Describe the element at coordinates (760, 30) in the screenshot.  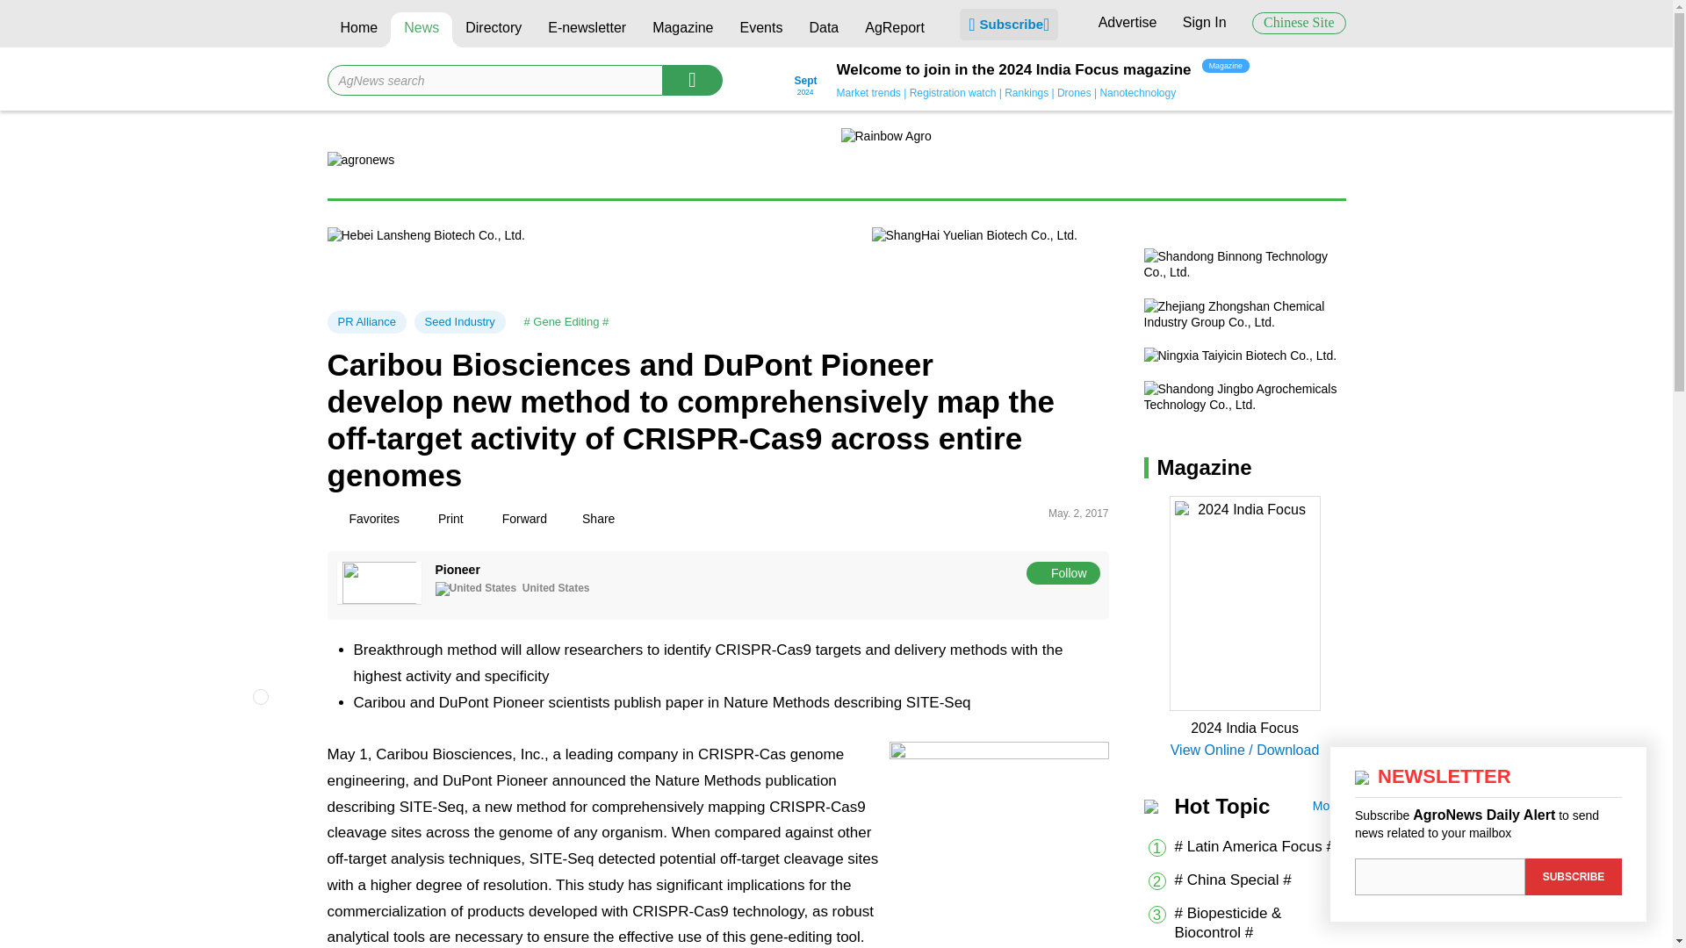
I see `Events` at that location.